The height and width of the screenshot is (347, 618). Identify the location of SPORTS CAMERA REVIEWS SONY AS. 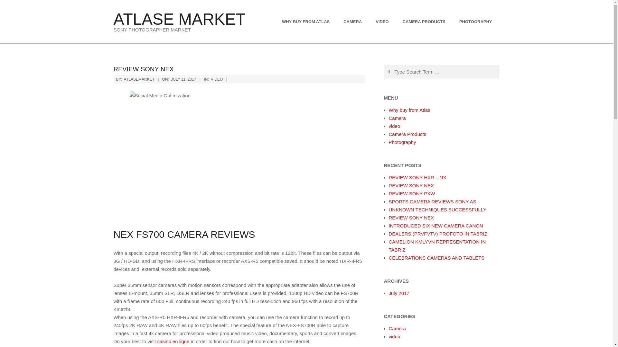
(433, 201).